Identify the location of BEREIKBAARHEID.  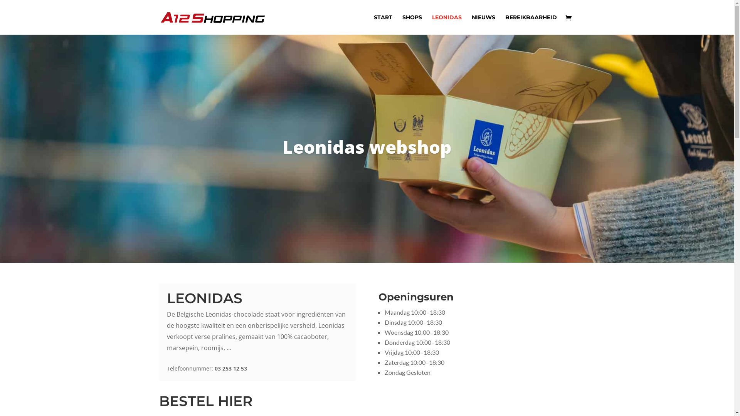
(531, 25).